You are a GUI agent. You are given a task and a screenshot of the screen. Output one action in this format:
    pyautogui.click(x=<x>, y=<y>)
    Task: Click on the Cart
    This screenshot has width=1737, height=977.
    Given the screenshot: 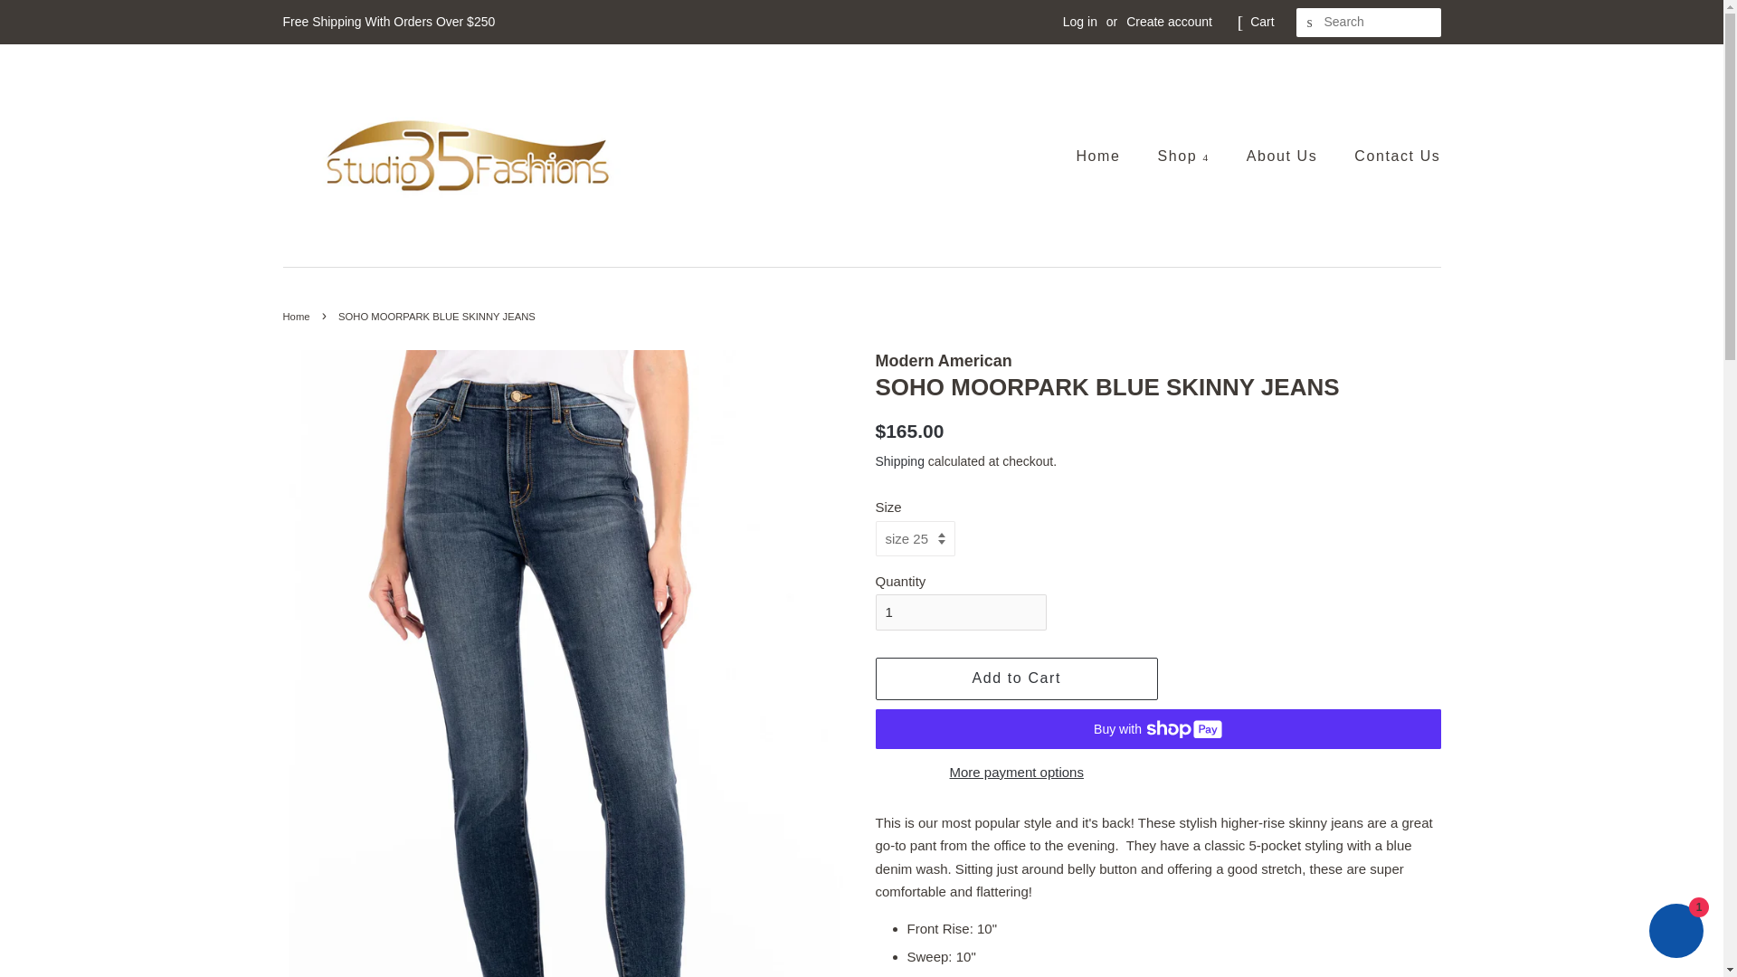 What is the action you would take?
    pyautogui.click(x=1261, y=22)
    